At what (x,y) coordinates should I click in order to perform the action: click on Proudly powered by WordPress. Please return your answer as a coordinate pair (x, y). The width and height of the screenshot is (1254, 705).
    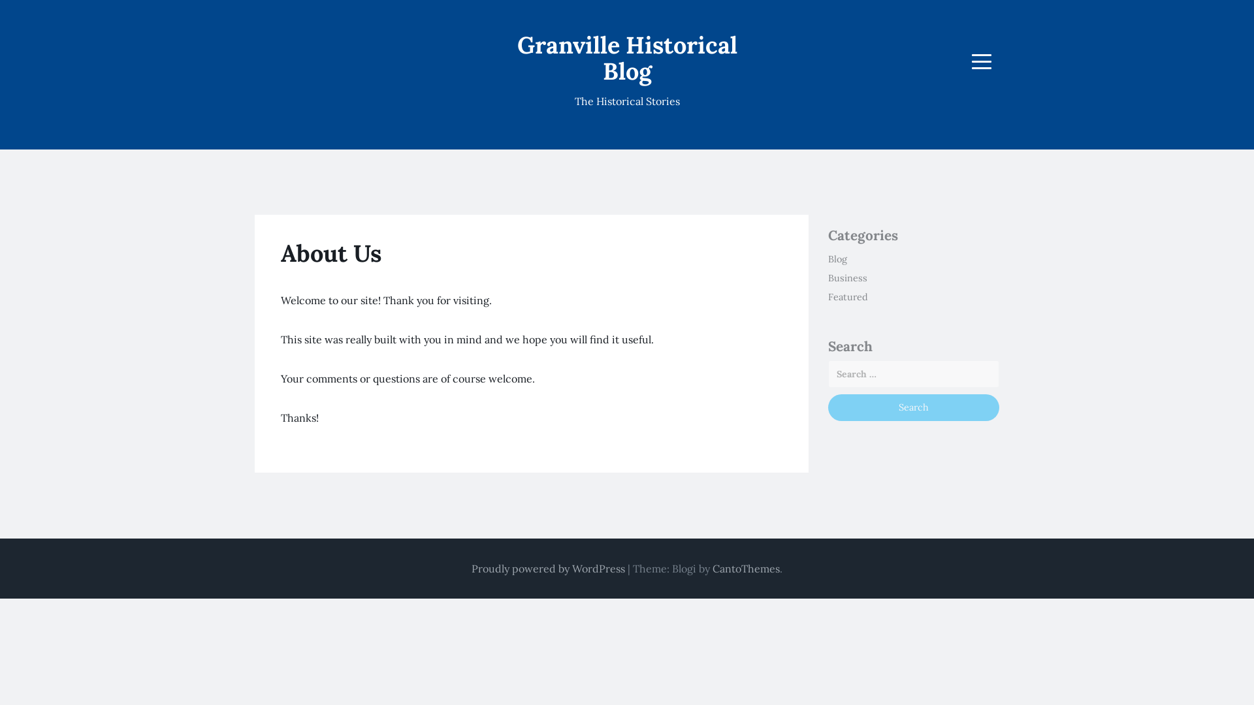
    Looking at the image, I should click on (549, 569).